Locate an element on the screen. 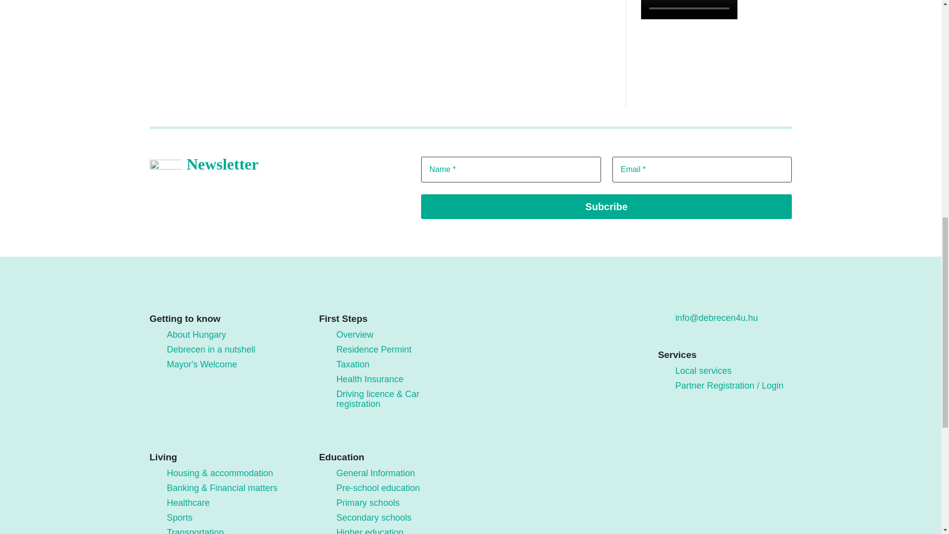 Image resolution: width=949 pixels, height=534 pixels. First Steps is located at coordinates (277, 189).